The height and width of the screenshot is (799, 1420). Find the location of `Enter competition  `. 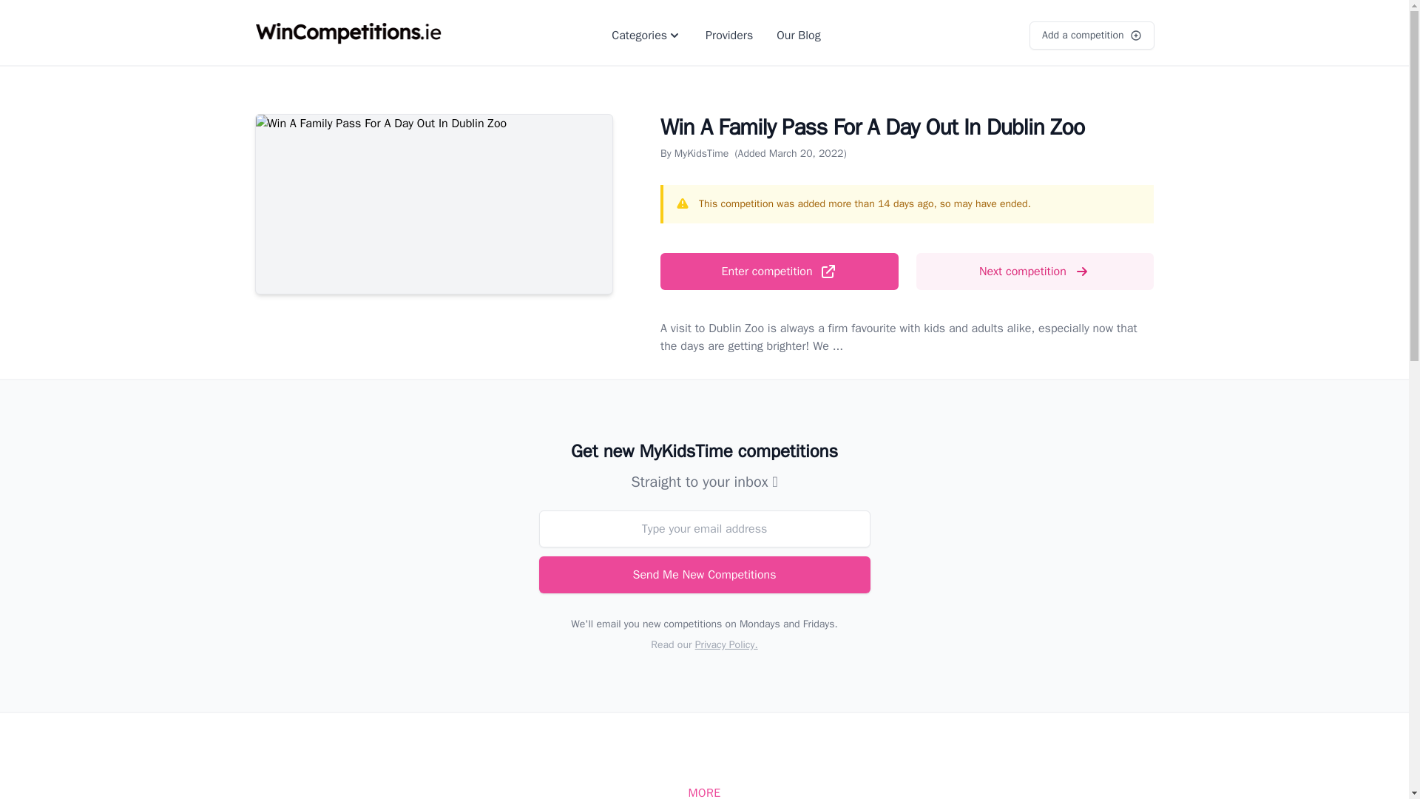

Enter competition   is located at coordinates (780, 272).